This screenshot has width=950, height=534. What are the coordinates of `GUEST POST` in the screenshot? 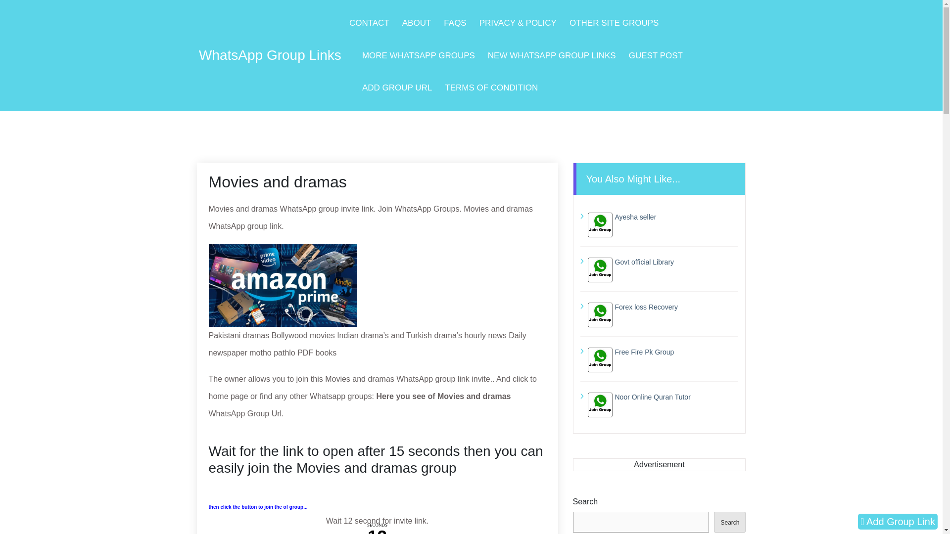 It's located at (656, 55).